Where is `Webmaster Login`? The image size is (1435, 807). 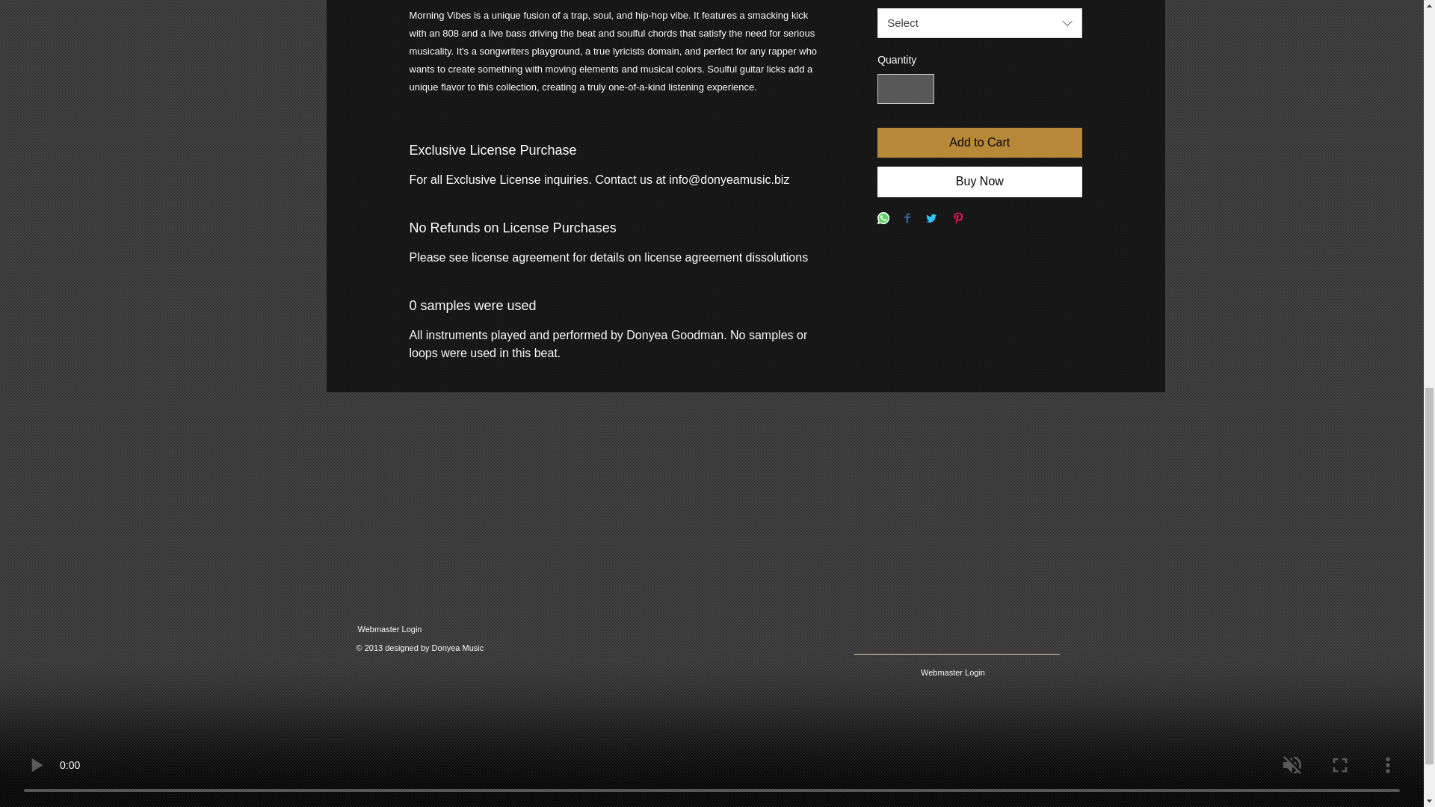 Webmaster Login is located at coordinates (952, 672).